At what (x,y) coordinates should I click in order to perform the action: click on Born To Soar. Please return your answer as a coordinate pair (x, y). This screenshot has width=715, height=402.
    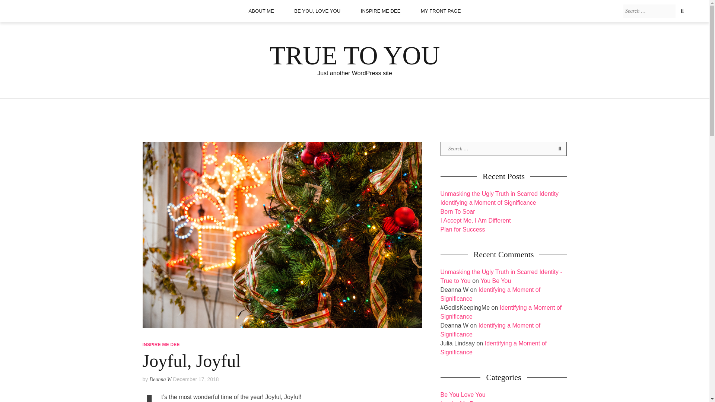
    Looking at the image, I should click on (457, 211).